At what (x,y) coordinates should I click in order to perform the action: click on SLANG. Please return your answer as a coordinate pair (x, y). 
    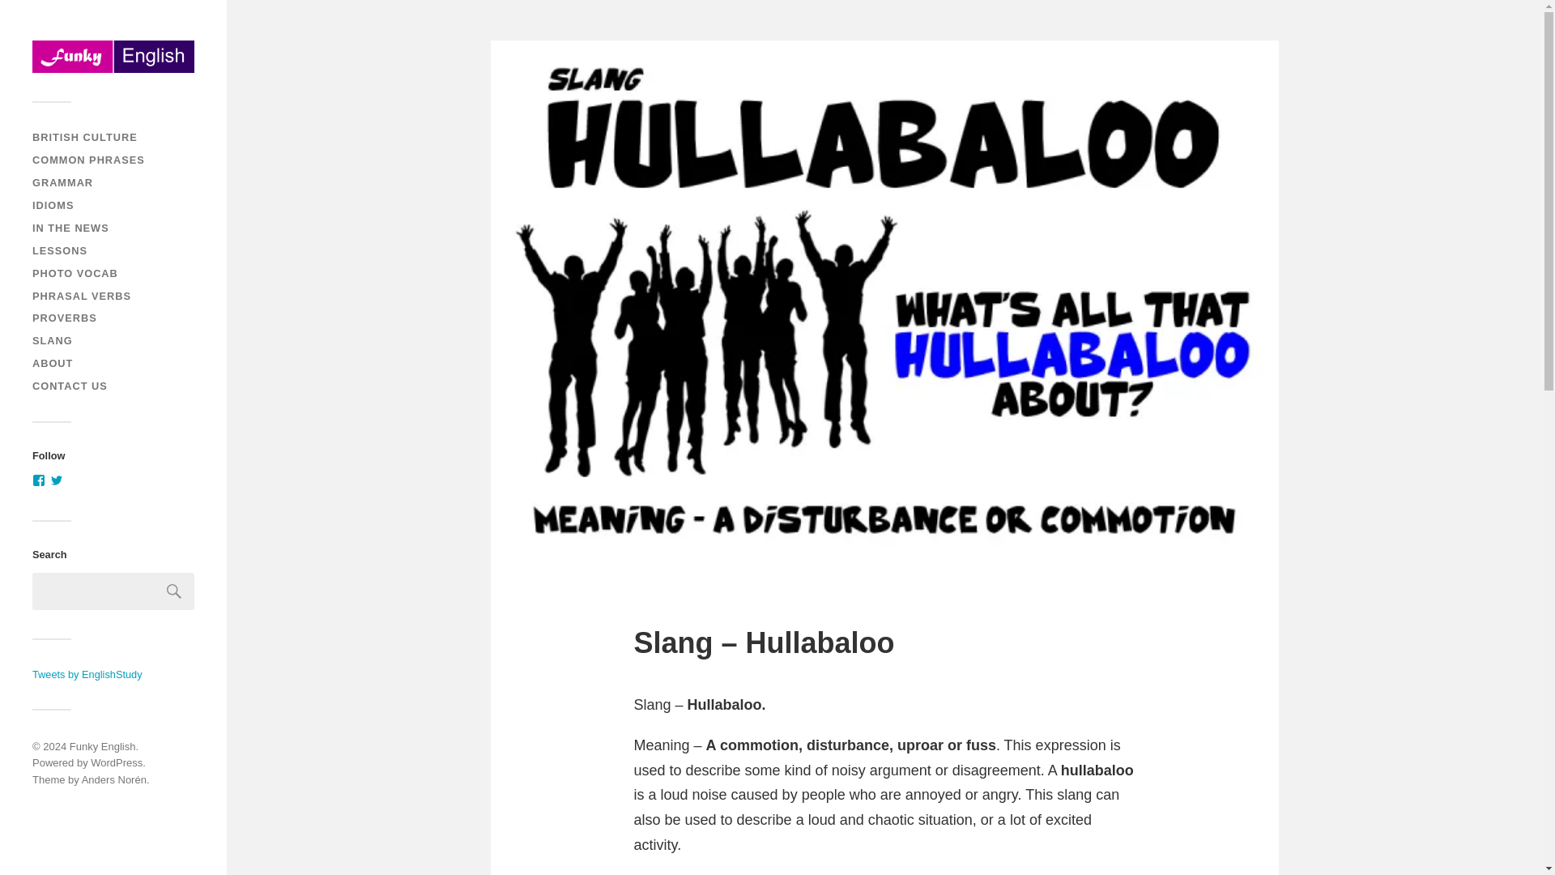
    Looking at the image, I should click on (53, 340).